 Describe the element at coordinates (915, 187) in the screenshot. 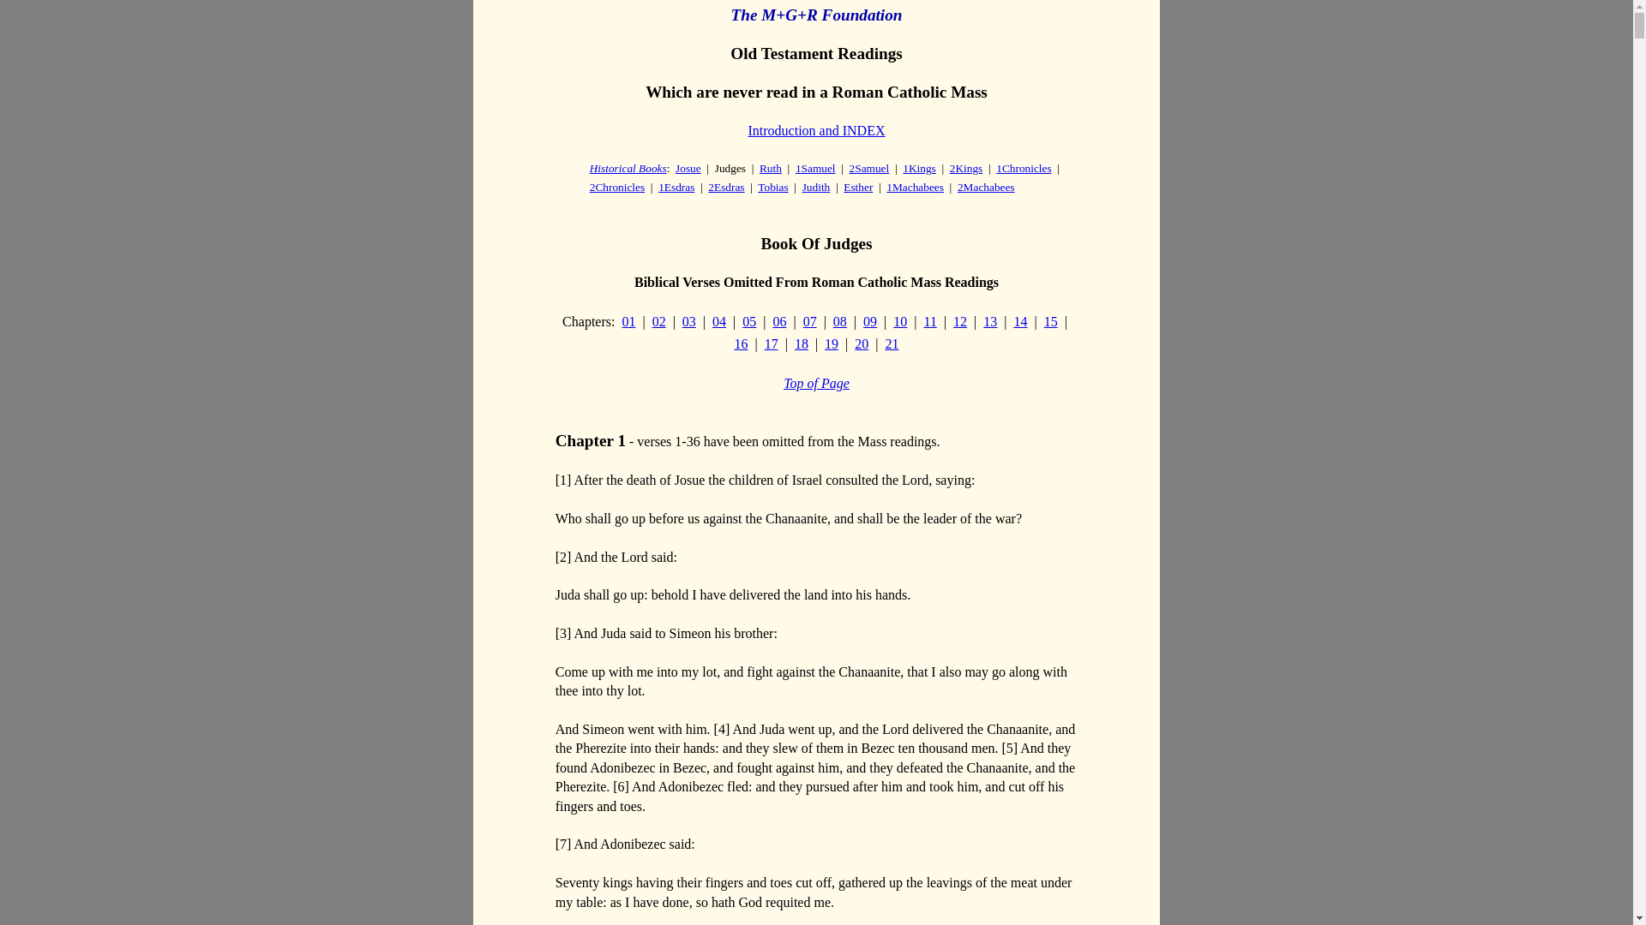

I see `1Machabees` at that location.